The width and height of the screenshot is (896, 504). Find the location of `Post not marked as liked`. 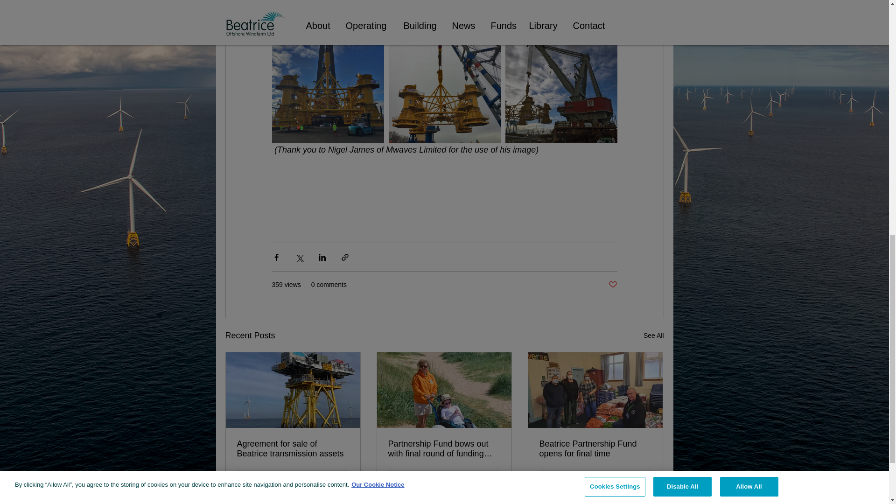

Post not marked as liked is located at coordinates (342, 481).